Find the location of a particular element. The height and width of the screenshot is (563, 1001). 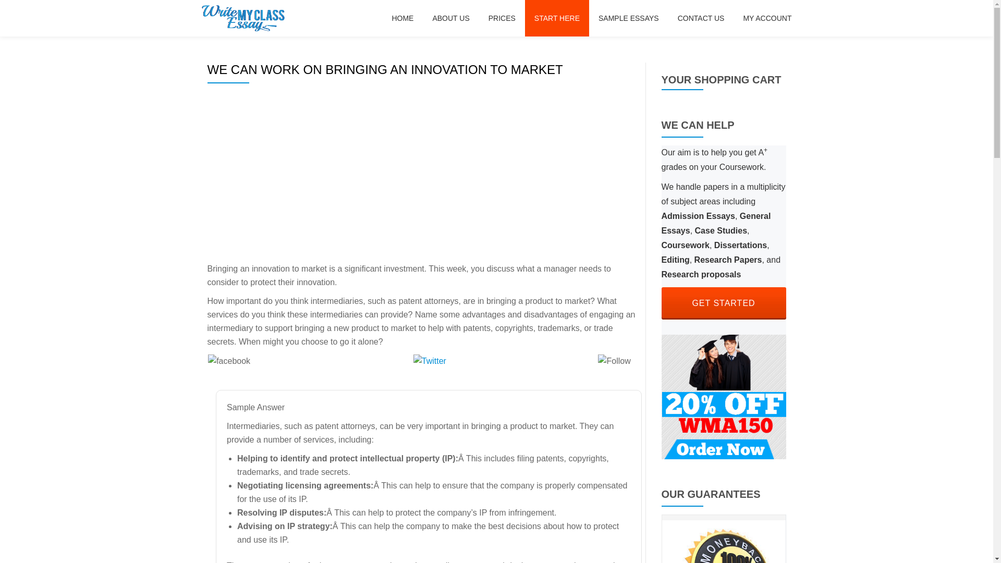

Tweet is located at coordinates (723, 303).